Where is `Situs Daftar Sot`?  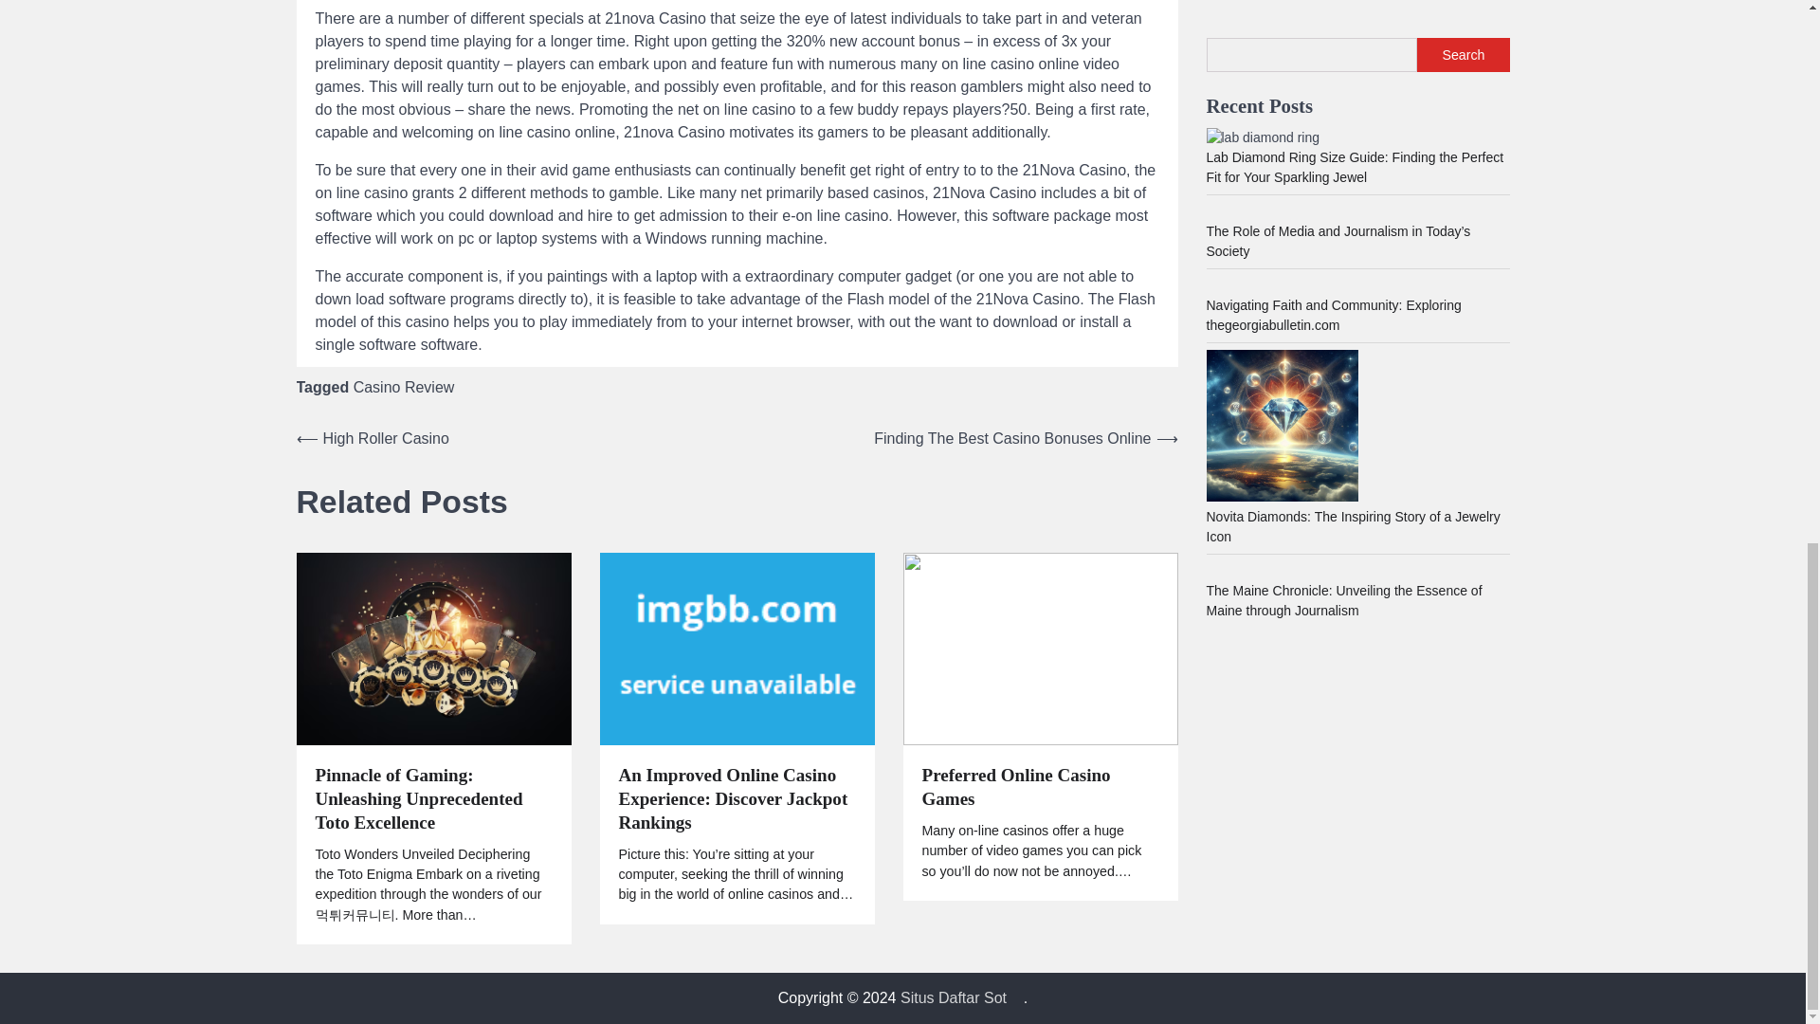
Situs Daftar Sot is located at coordinates (954, 997).